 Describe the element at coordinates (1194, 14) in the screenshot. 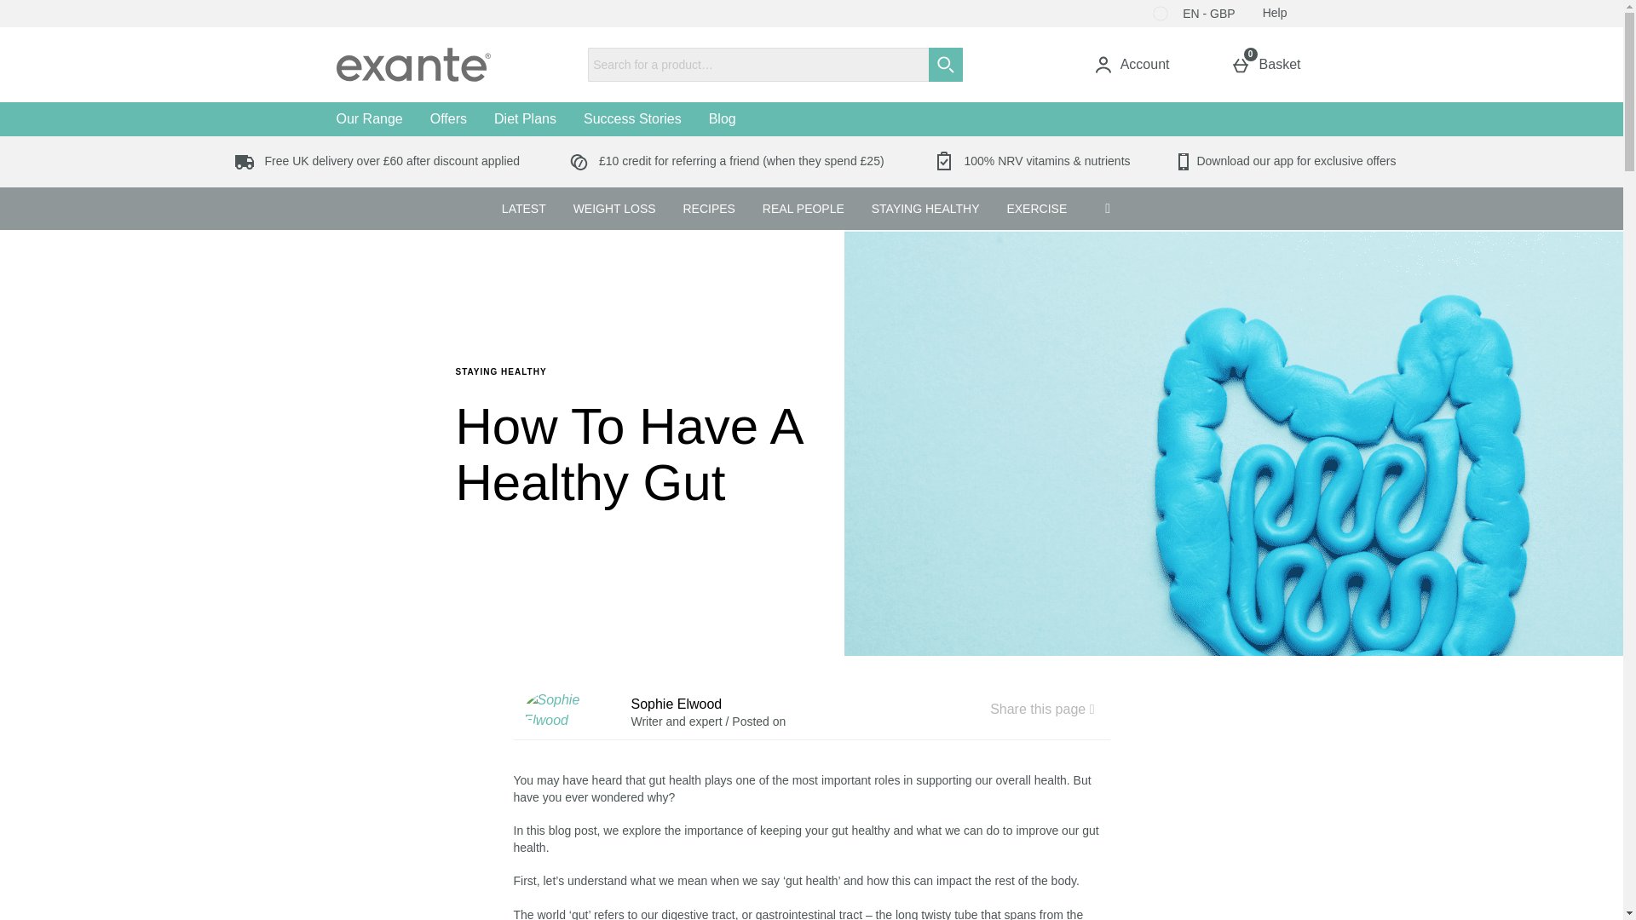

I see `EN - GBP` at that location.